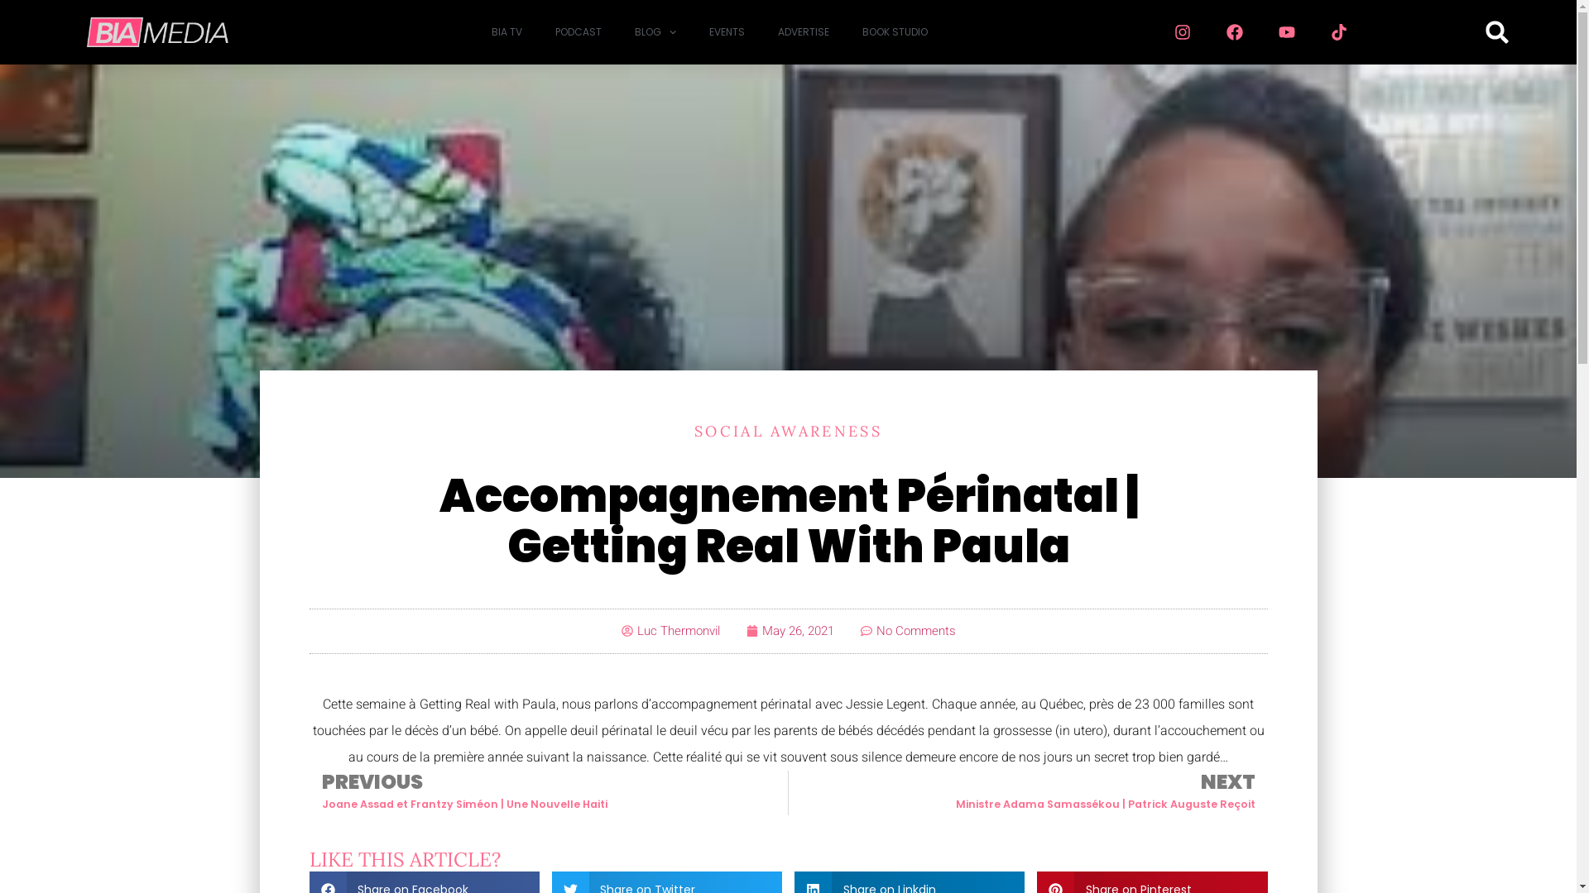 This screenshot has height=893, width=1589. Describe the element at coordinates (670, 632) in the screenshot. I see `Luc Thermonvil` at that location.